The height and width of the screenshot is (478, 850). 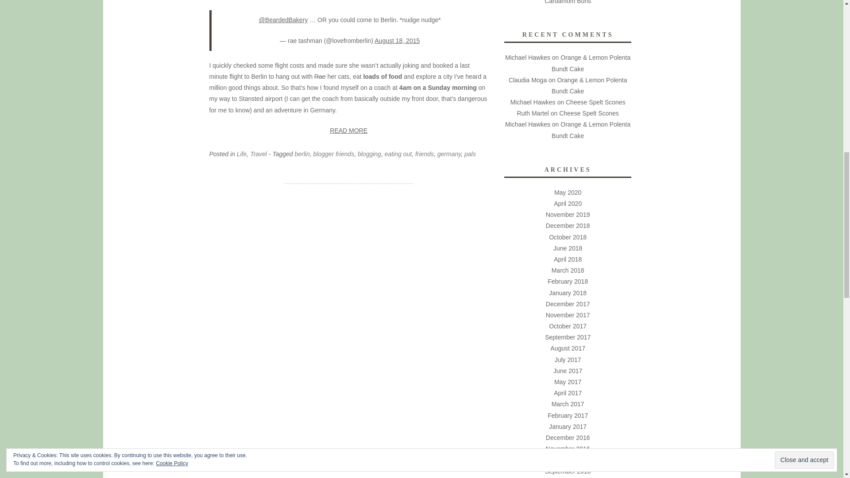 I want to click on READ MORE, so click(x=348, y=130).